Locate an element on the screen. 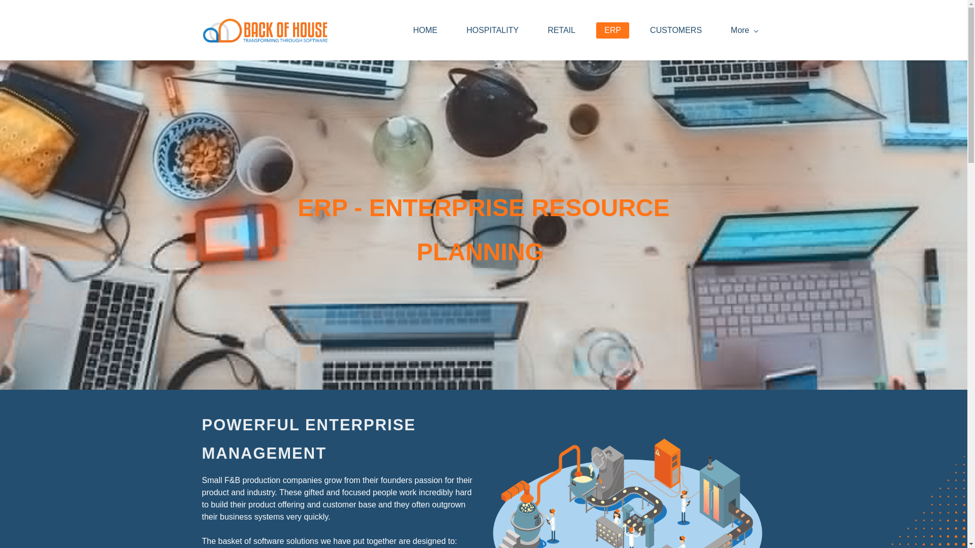 The image size is (975, 548). HOME is located at coordinates (426, 30).